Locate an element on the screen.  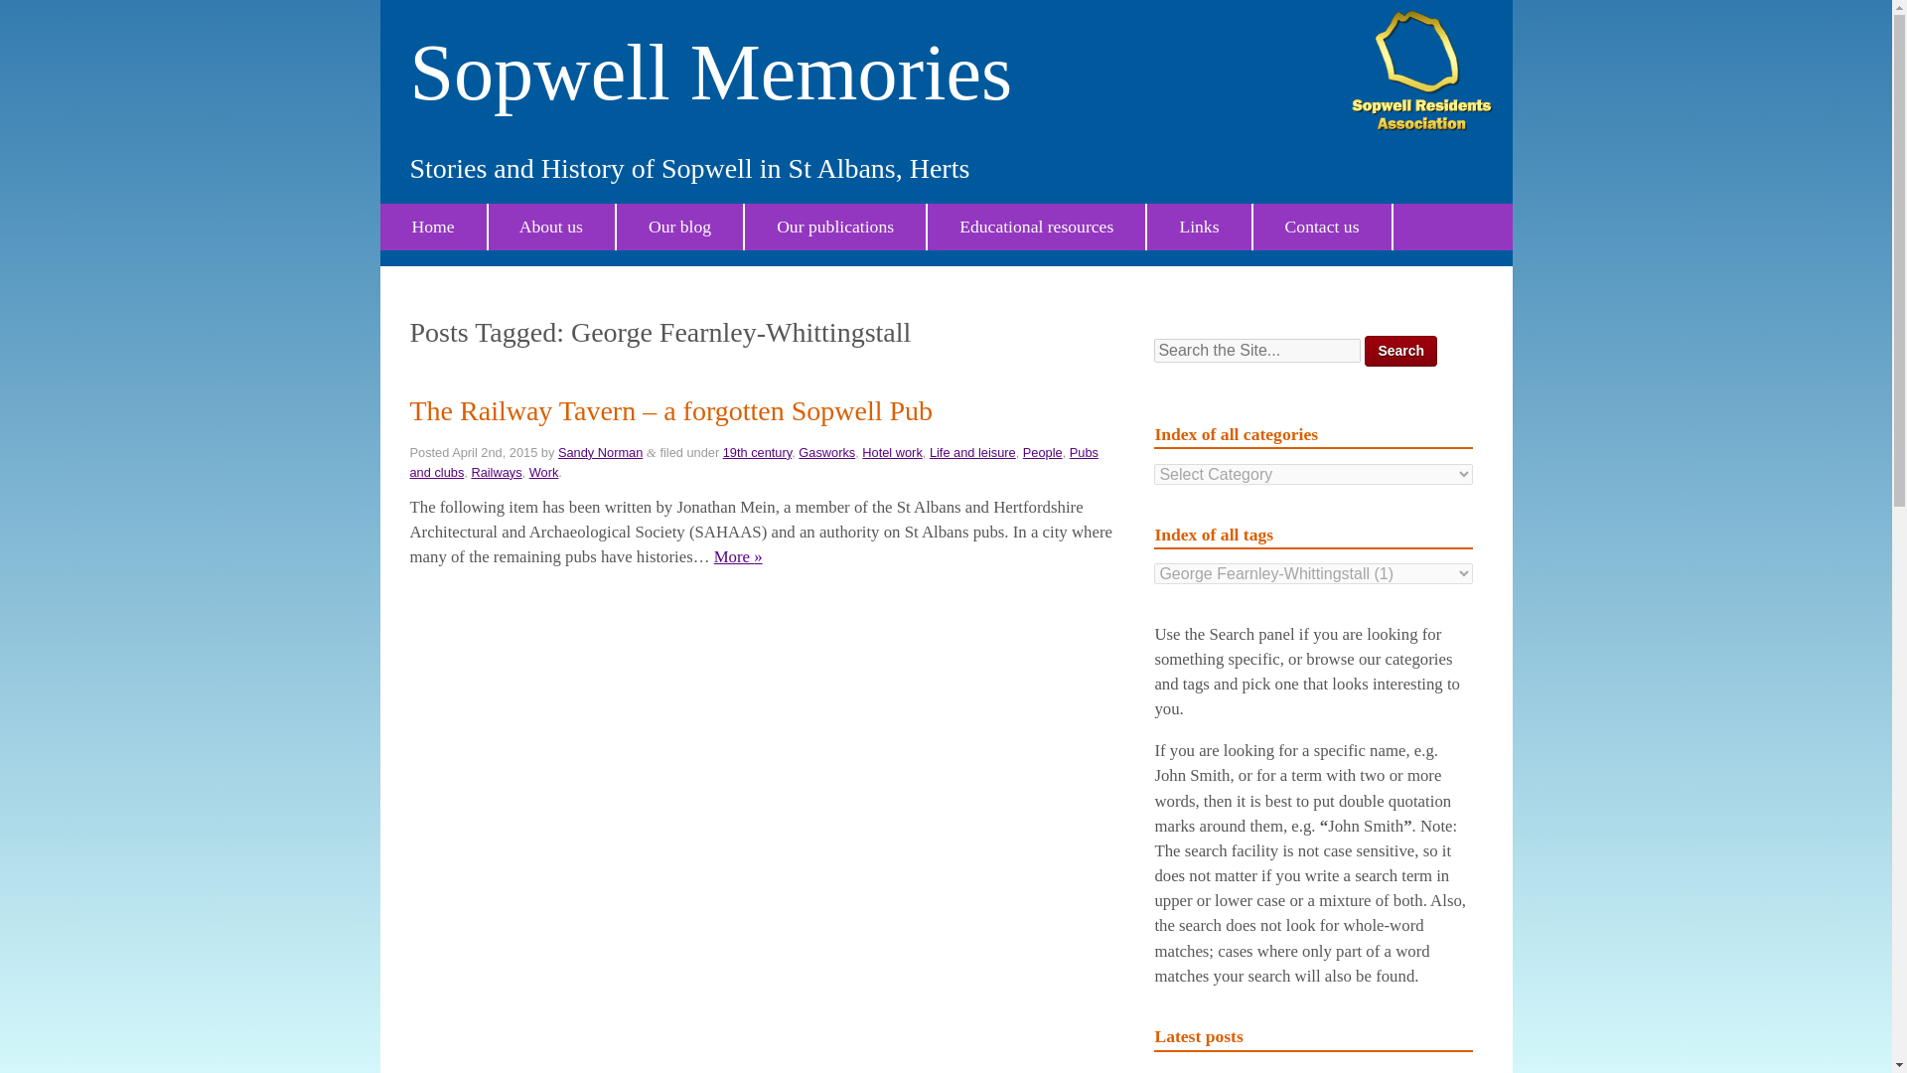
Sopwell Memories is located at coordinates (710, 72).